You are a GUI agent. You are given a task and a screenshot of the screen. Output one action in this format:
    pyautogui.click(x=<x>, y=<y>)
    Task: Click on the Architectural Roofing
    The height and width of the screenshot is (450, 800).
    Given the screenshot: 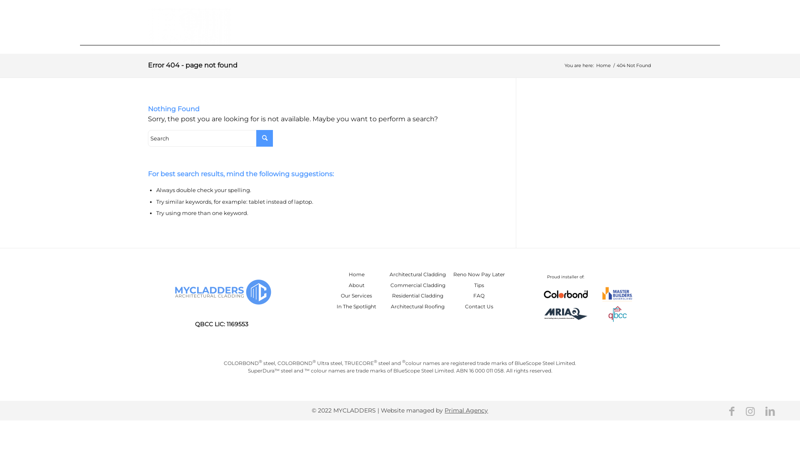 What is the action you would take?
    pyautogui.click(x=417, y=307)
    